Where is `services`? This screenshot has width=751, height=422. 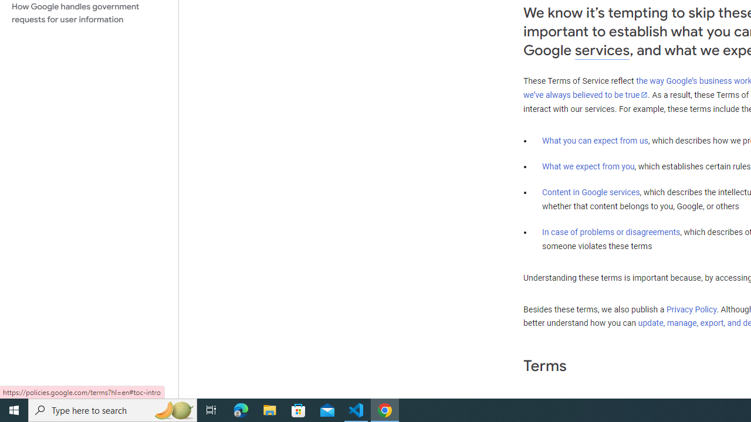
services is located at coordinates (602, 50).